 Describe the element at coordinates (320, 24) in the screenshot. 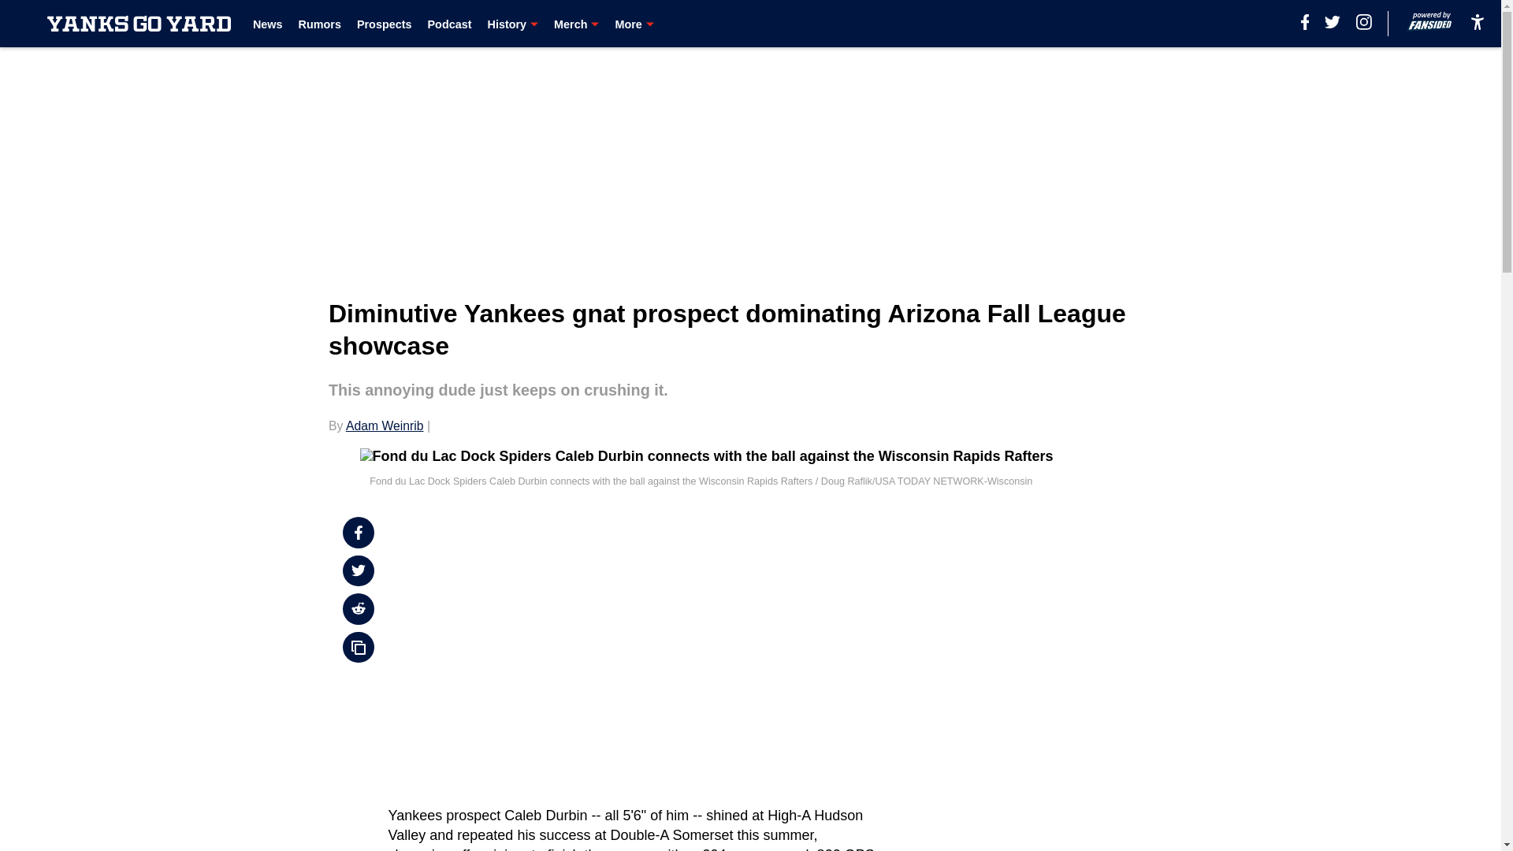

I see `Rumors` at that location.